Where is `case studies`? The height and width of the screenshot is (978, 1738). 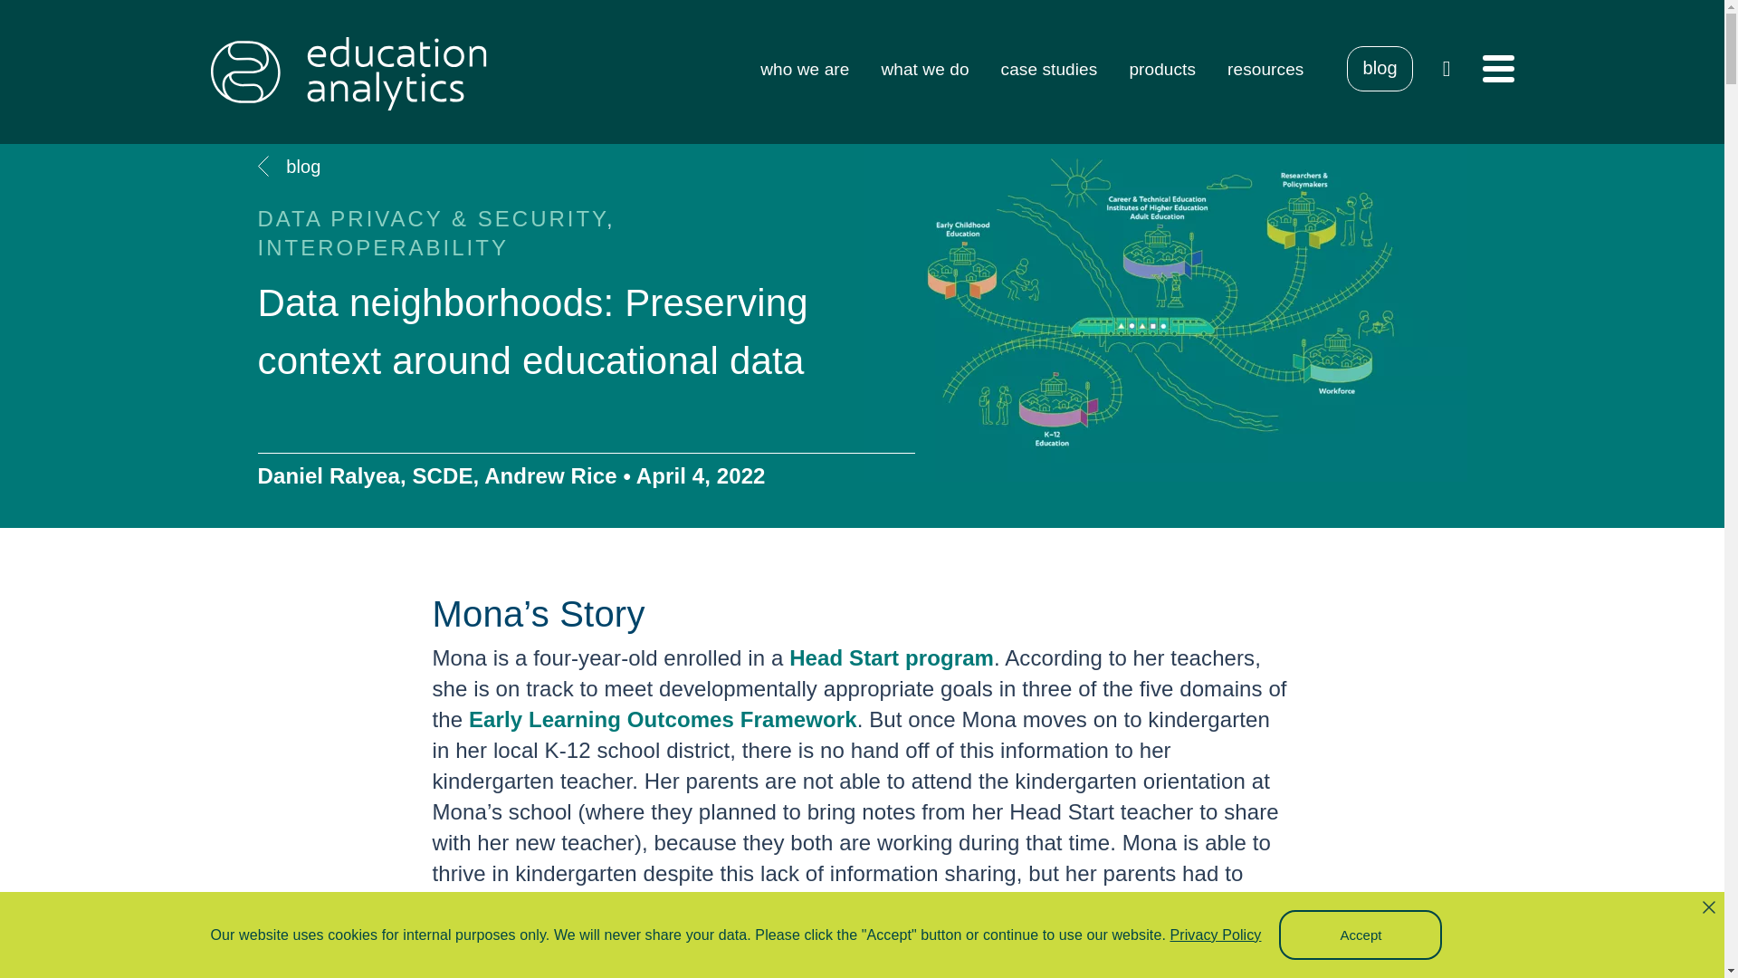
case studies is located at coordinates (1049, 68).